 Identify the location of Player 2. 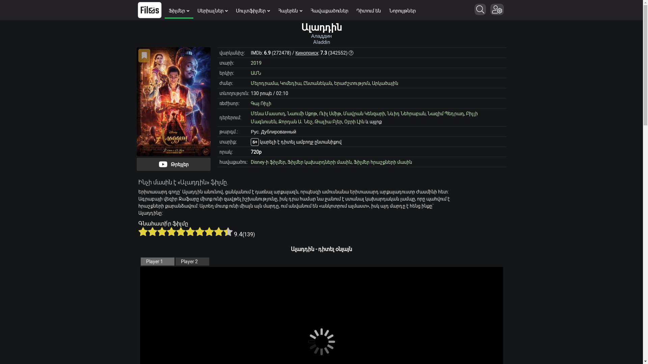
(192, 262).